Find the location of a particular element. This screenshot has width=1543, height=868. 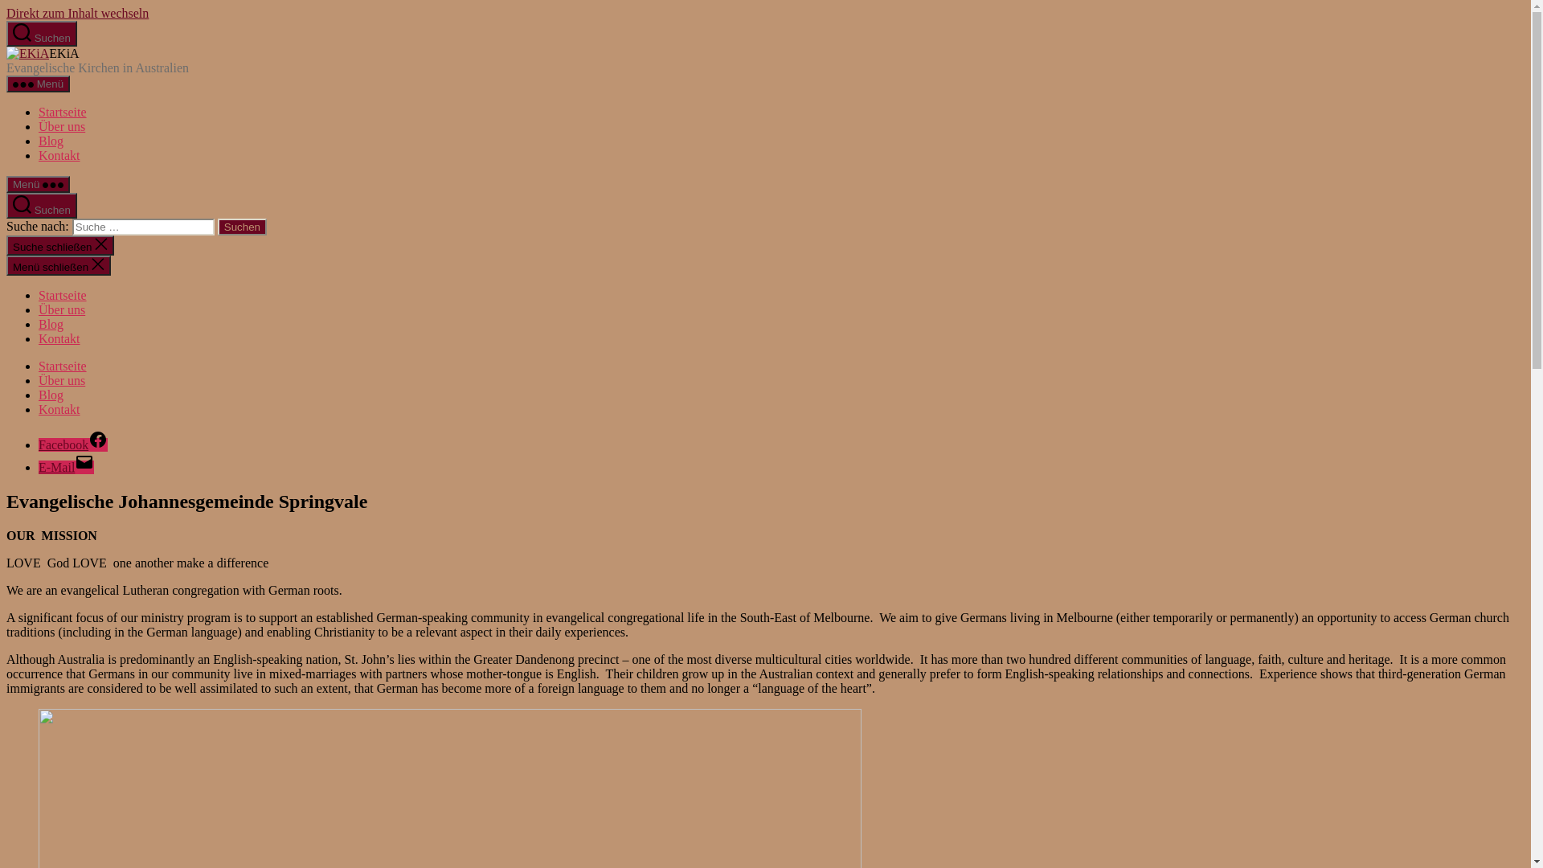

Direkt zum Inhalt wechseln is located at coordinates (77, 13).